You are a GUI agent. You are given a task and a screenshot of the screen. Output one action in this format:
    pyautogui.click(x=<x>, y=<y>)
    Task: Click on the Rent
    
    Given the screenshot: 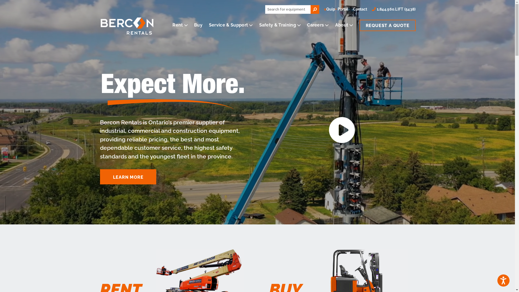 What is the action you would take?
    pyautogui.click(x=180, y=25)
    